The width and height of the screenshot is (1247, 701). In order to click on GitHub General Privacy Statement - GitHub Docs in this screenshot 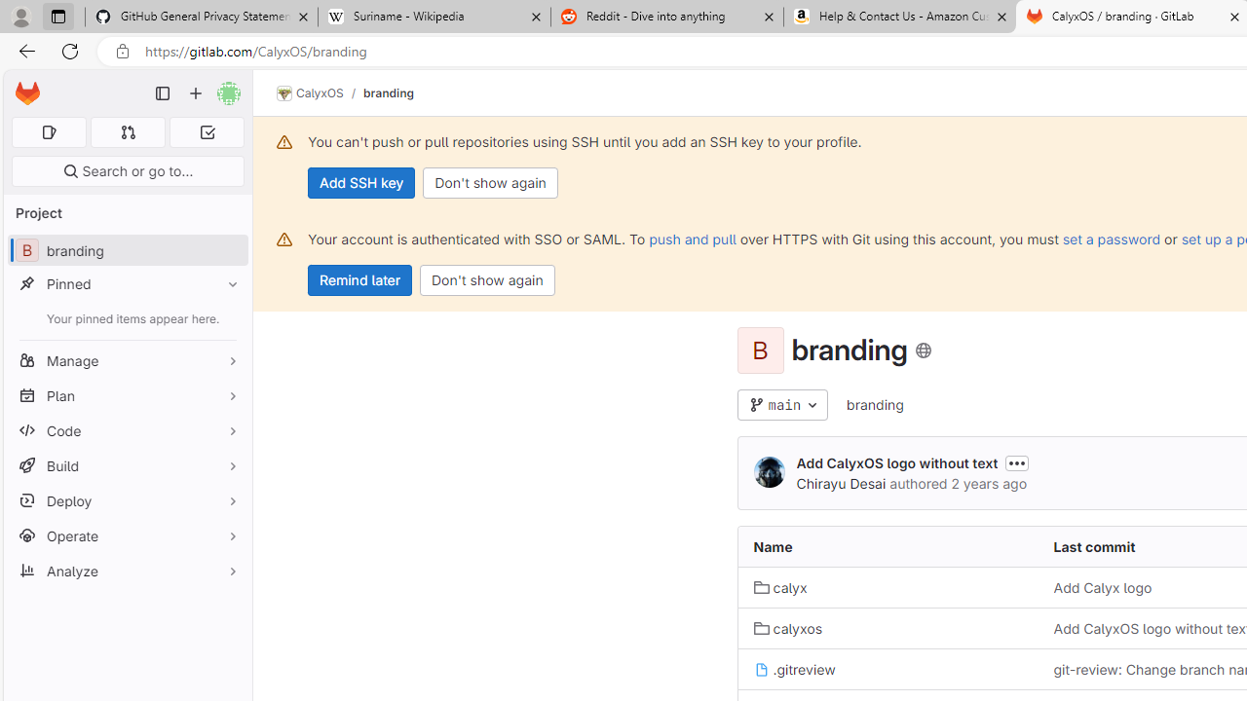, I will do `click(202, 18)`.